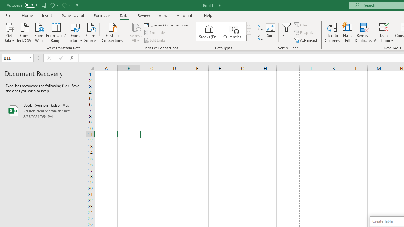 The image size is (404, 227). I want to click on Data Types, so click(248, 38).